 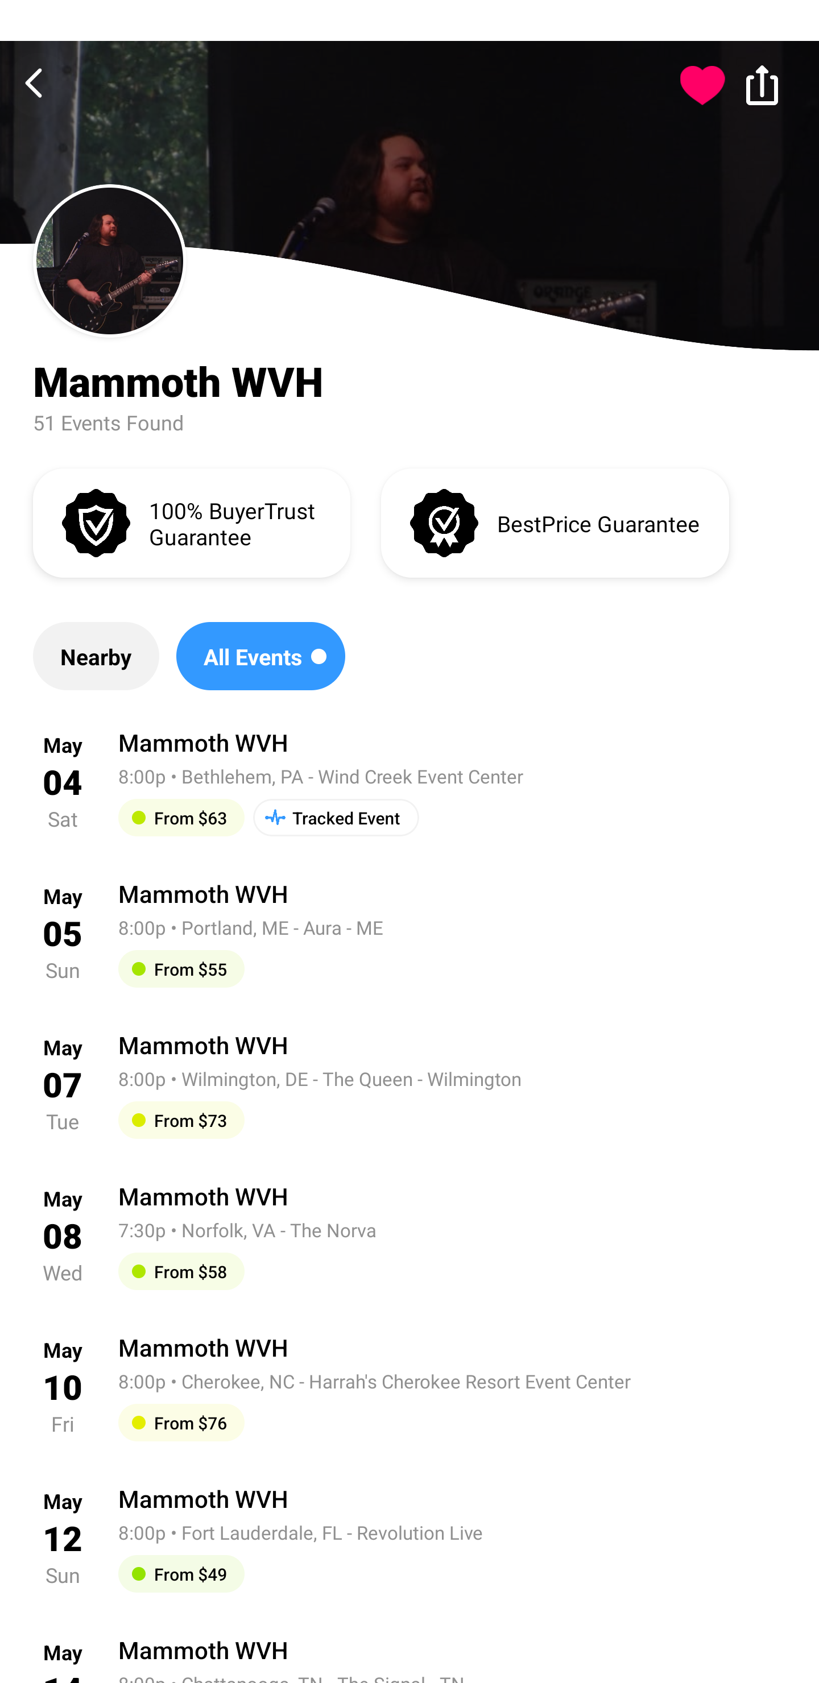 What do you see at coordinates (96, 656) in the screenshot?
I see `Nearby` at bounding box center [96, 656].